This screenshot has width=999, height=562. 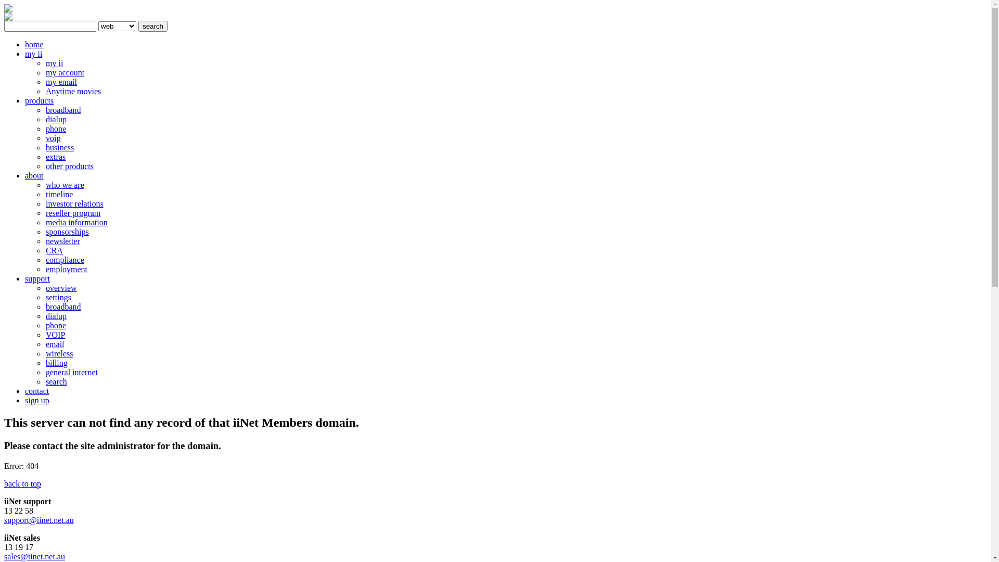 I want to click on support, so click(x=37, y=279).